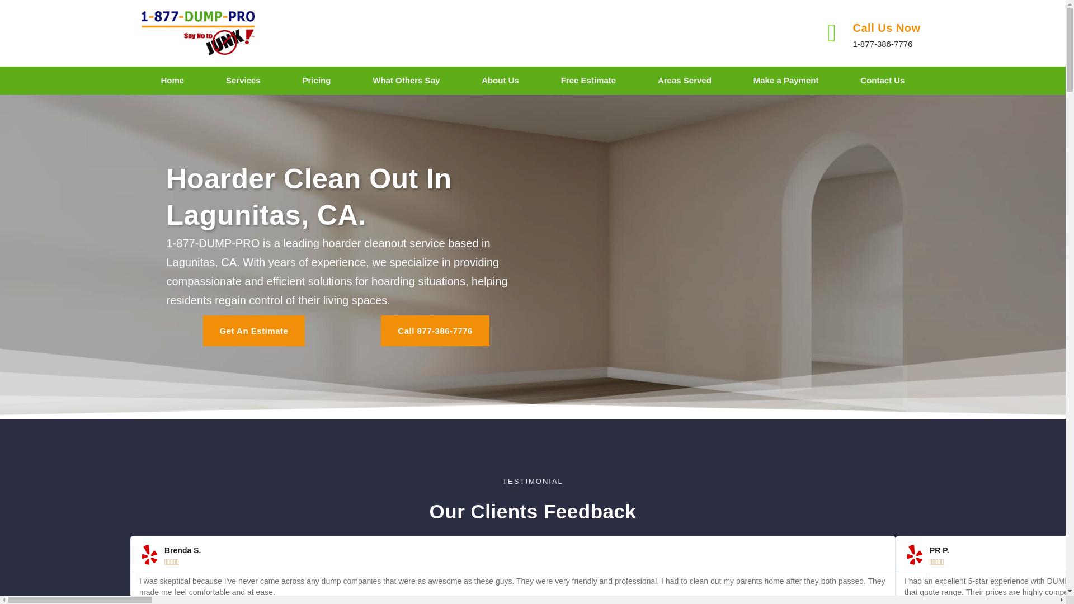 This screenshot has width=1074, height=604. I want to click on What Others Say, so click(406, 81).